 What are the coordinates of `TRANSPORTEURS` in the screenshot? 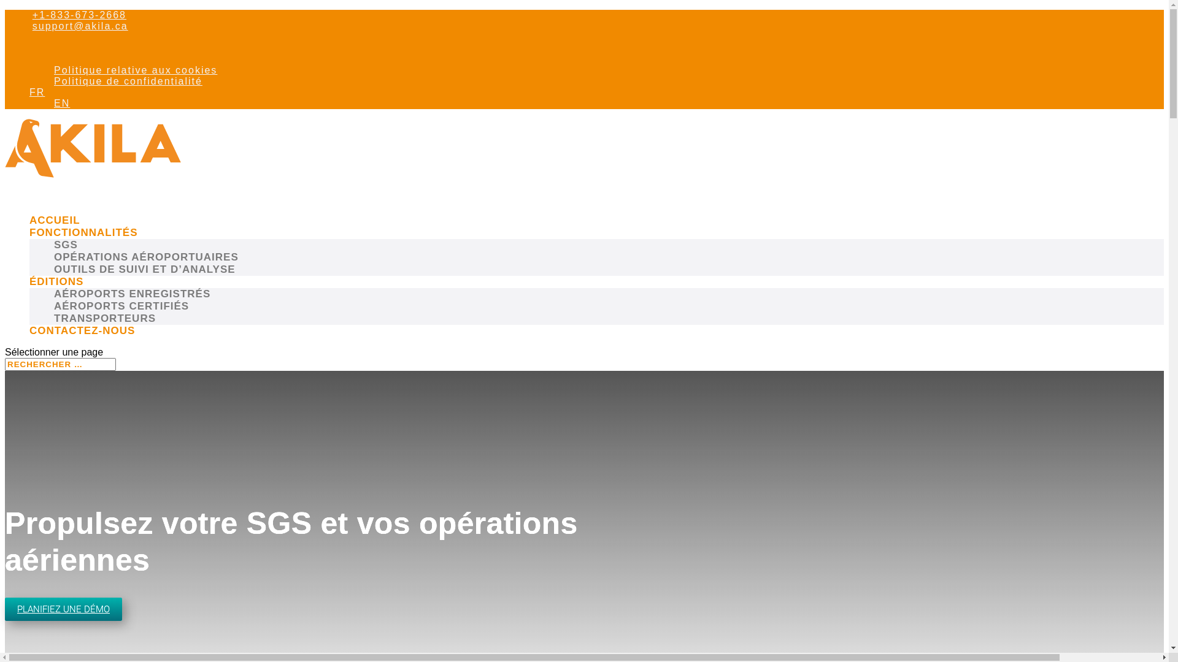 It's located at (105, 319).